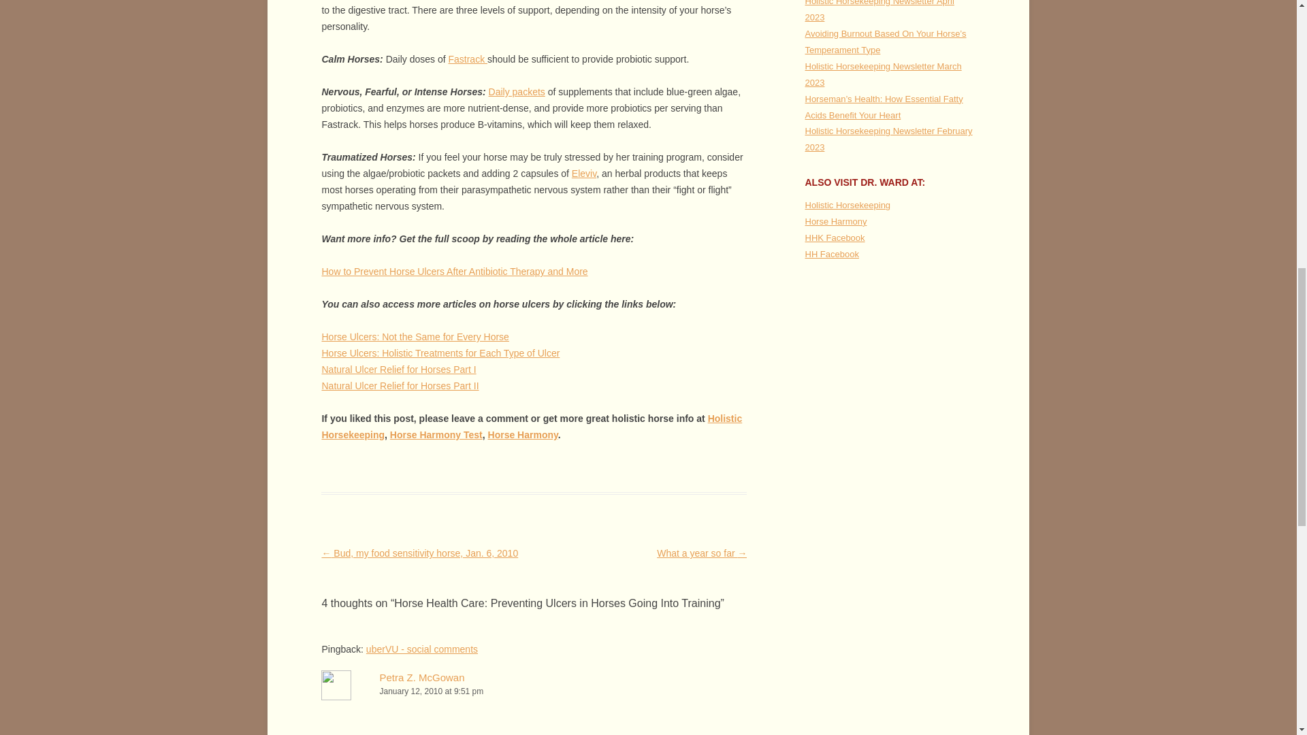  What do you see at coordinates (584, 174) in the screenshot?
I see `Eleviv` at bounding box center [584, 174].